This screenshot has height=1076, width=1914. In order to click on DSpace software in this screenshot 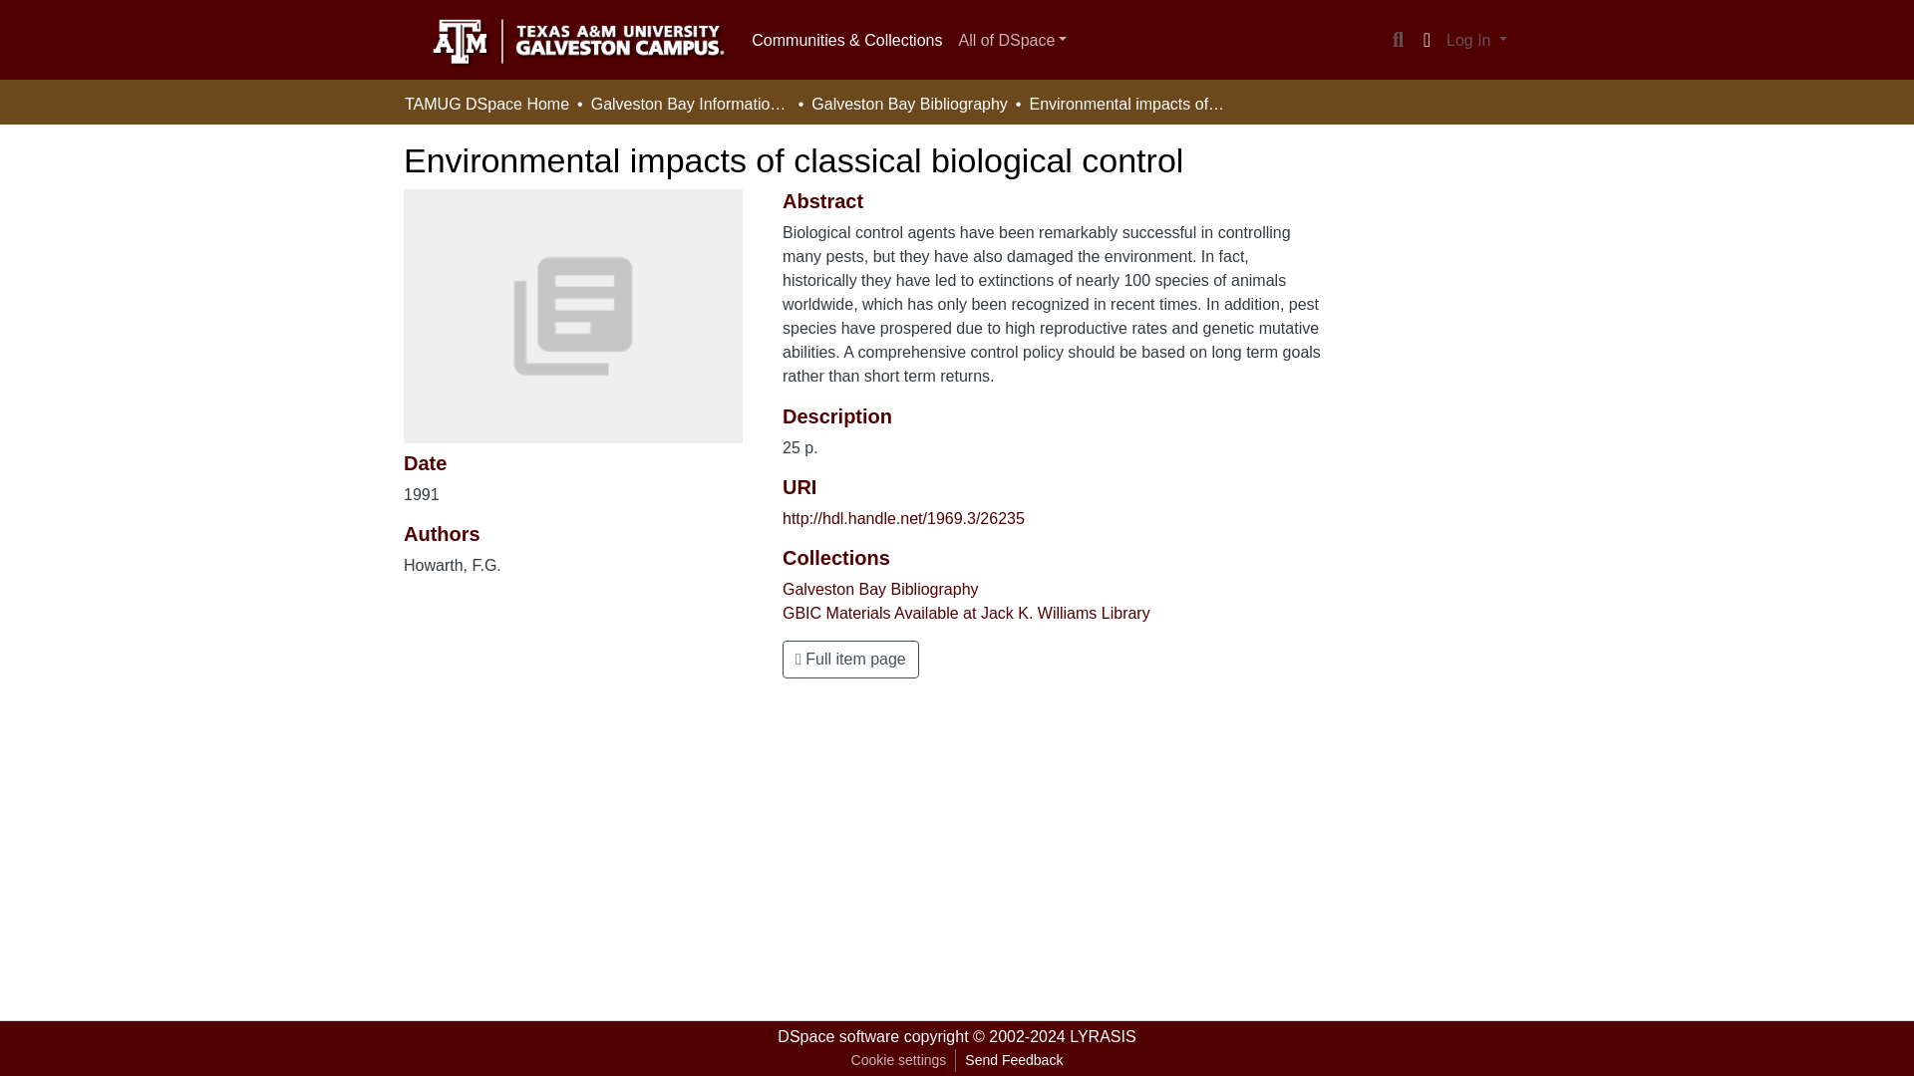, I will do `click(837, 1036)`.